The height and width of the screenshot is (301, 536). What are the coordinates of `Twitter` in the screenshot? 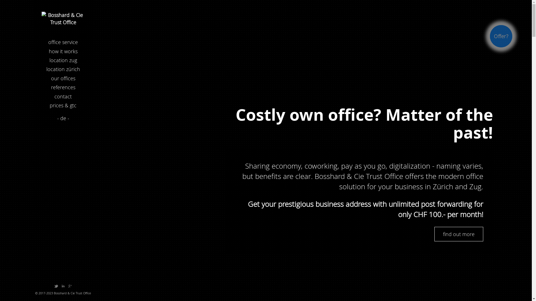 It's located at (56, 285).